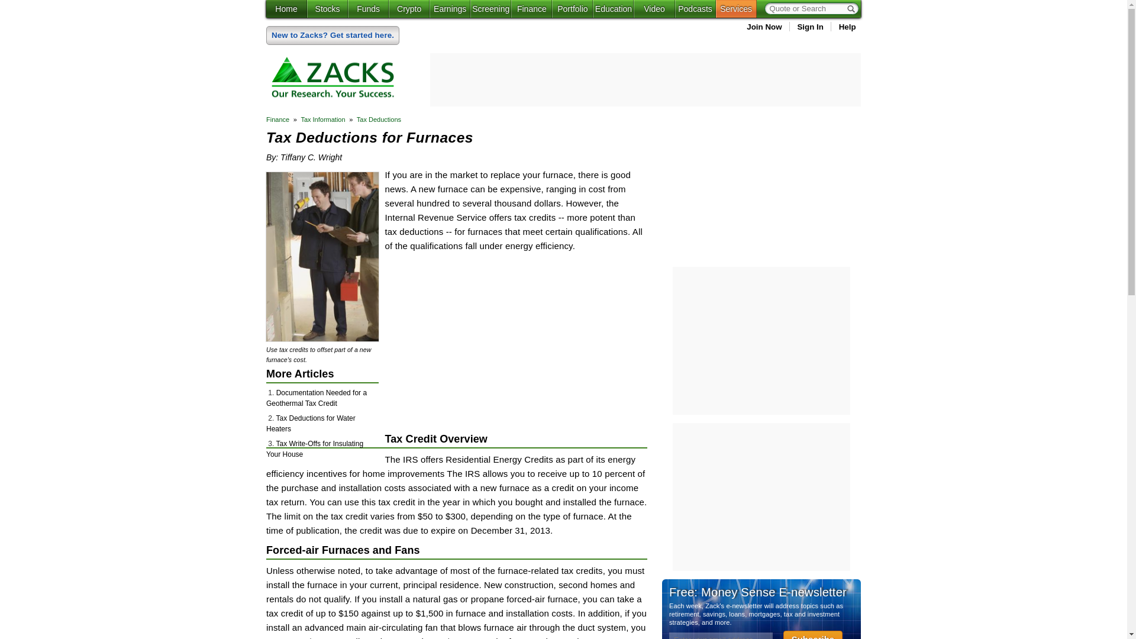 The width and height of the screenshot is (1136, 639). I want to click on Funds, so click(368, 9).